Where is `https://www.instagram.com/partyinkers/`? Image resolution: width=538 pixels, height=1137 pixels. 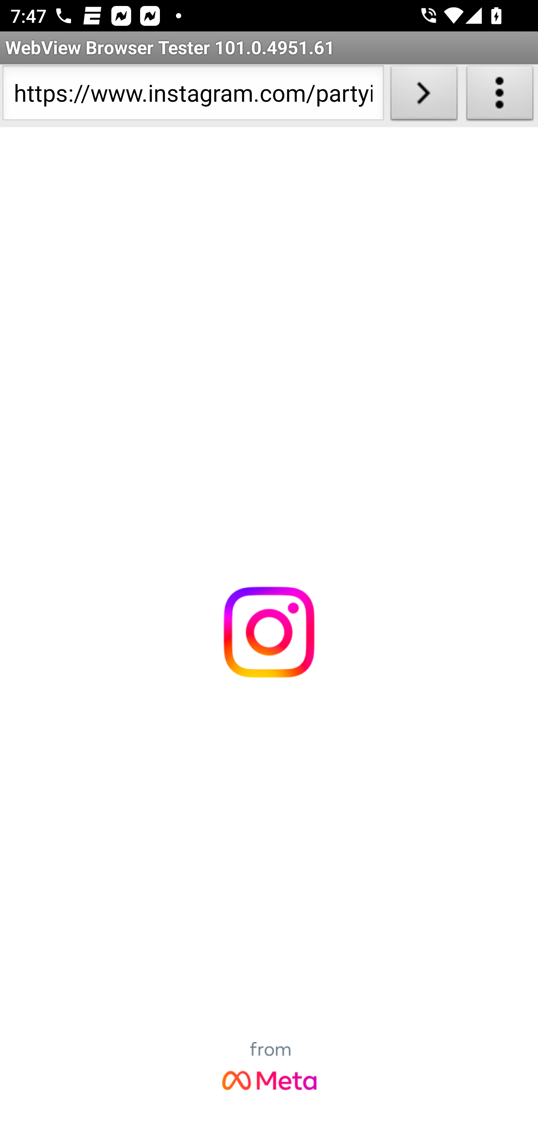 https://www.instagram.com/partyinkers/ is located at coordinates (193, 96).